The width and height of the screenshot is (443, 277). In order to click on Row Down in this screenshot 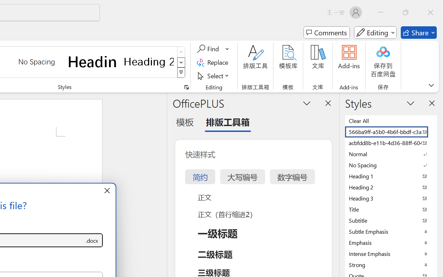, I will do `click(181, 62)`.